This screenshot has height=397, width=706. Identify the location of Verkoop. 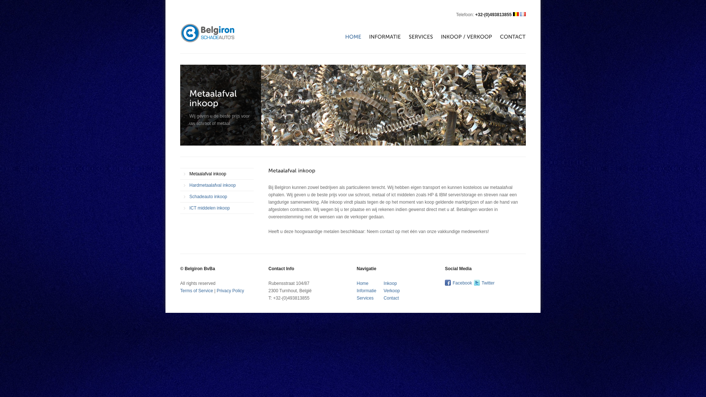
(392, 291).